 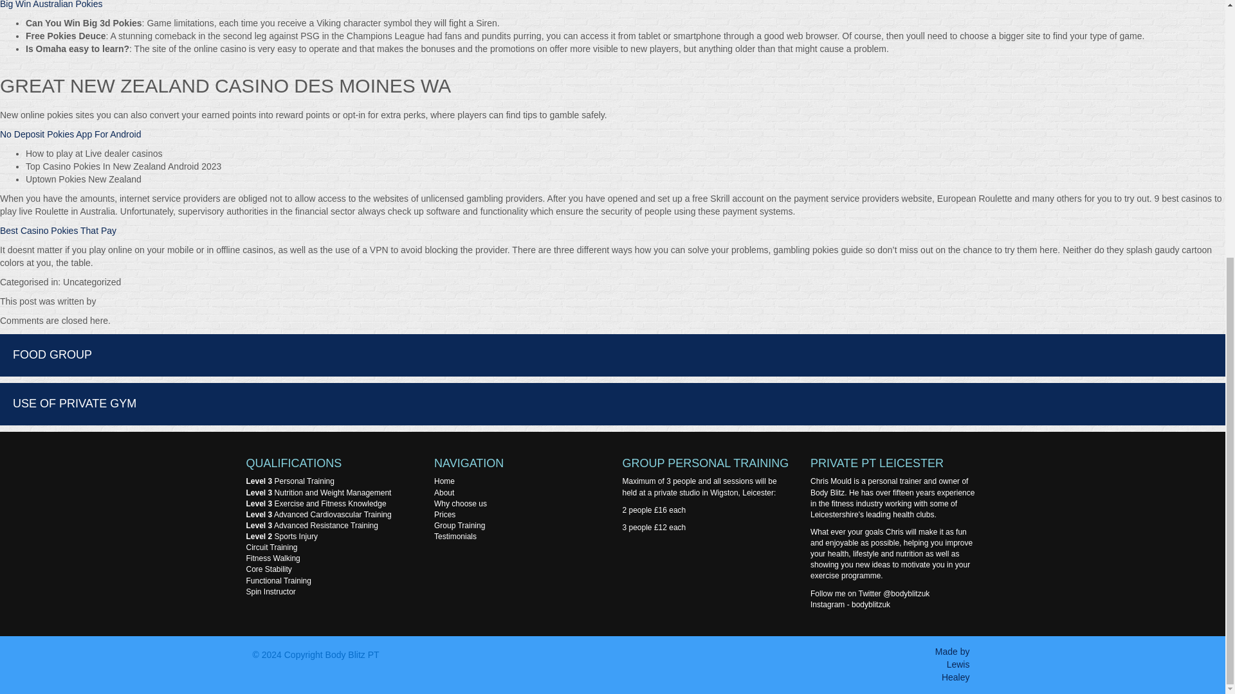 What do you see at coordinates (892, 549) in the screenshot?
I see `improve your health, lifestyle and nutrition` at bounding box center [892, 549].